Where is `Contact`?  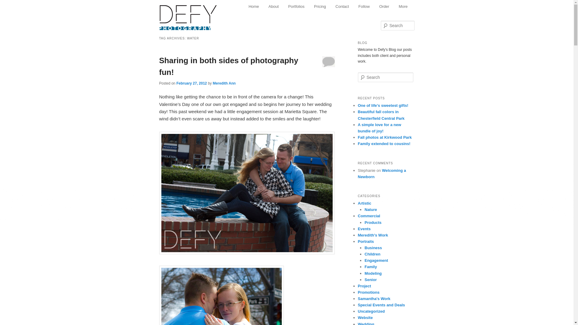
Contact is located at coordinates (342, 7).